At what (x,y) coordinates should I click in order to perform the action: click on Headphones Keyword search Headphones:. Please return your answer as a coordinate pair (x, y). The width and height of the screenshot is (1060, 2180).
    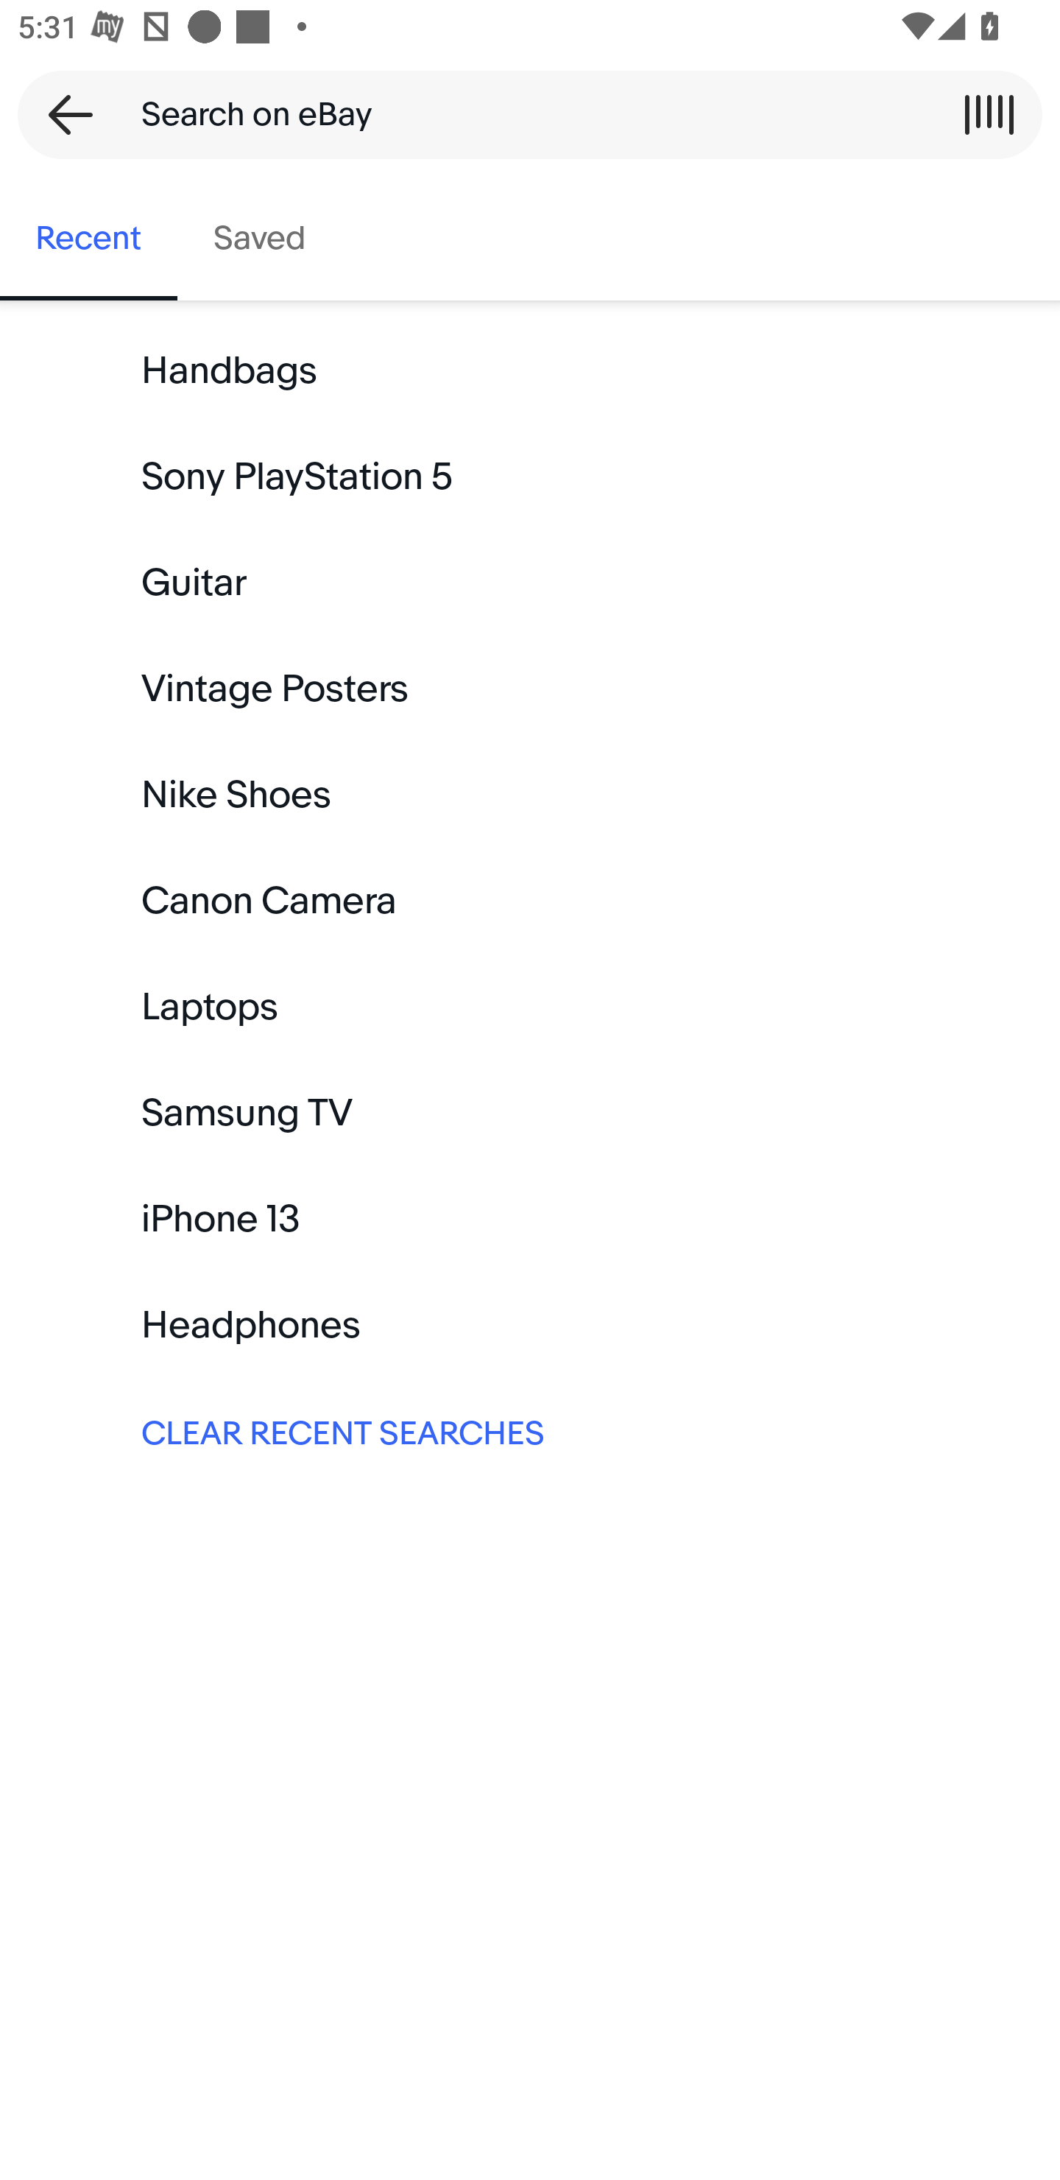
    Looking at the image, I should click on (530, 1325).